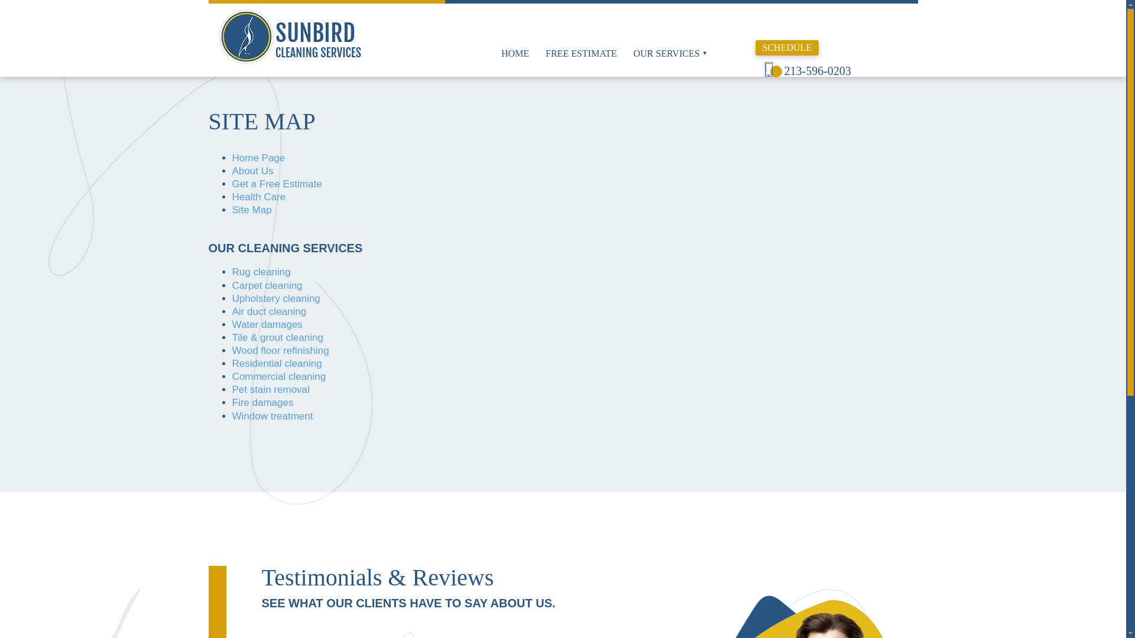 Image resolution: width=1135 pixels, height=638 pixels. Describe the element at coordinates (252, 171) in the screenshot. I see `About Us` at that location.